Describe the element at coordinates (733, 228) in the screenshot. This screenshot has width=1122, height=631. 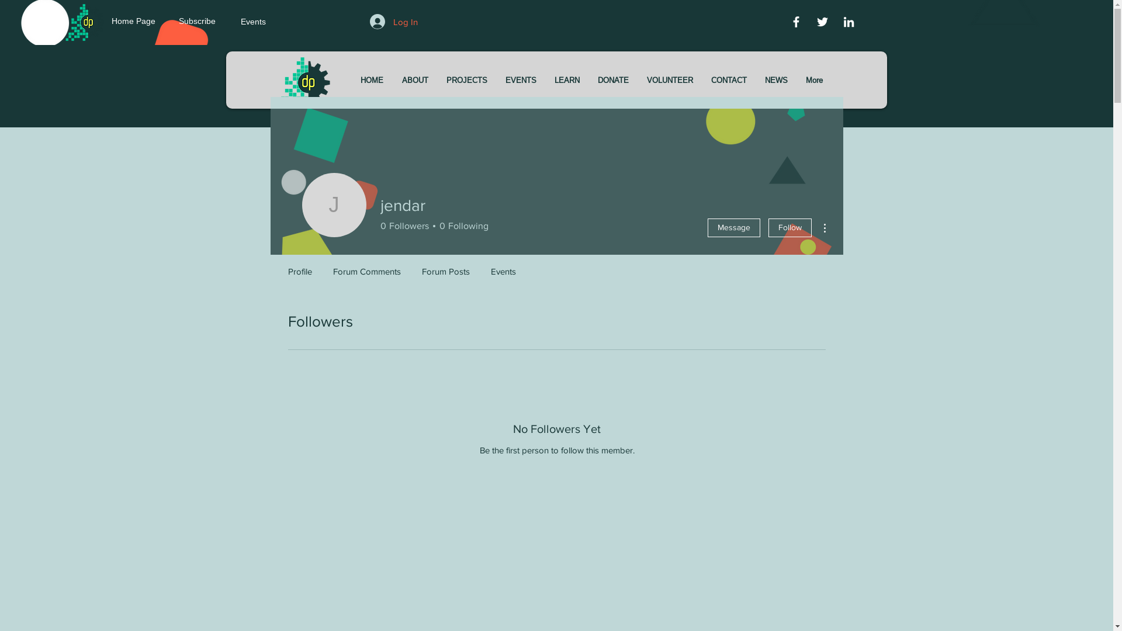
I see `Message` at that location.